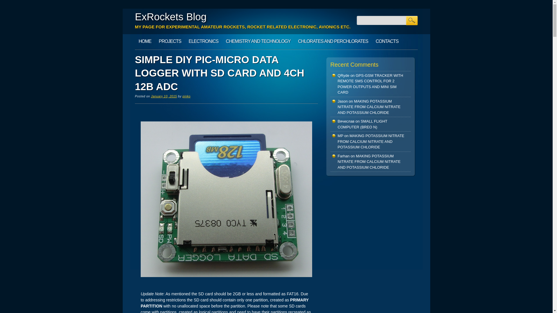 The image size is (557, 313). What do you see at coordinates (258, 41) in the screenshot?
I see `CHEMISTRY AND TECHNOLOGY` at bounding box center [258, 41].